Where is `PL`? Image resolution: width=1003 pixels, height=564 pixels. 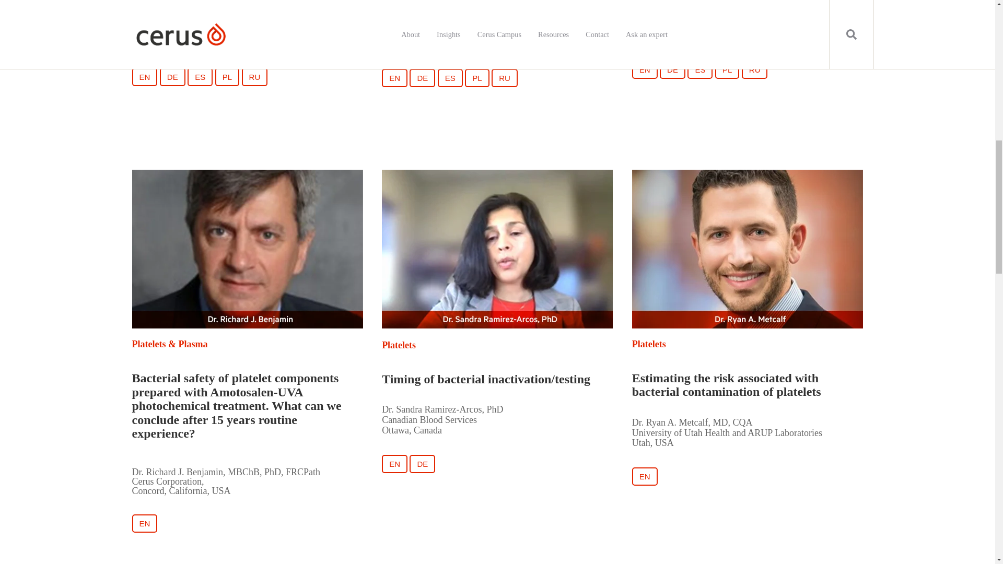
PL is located at coordinates (727, 69).